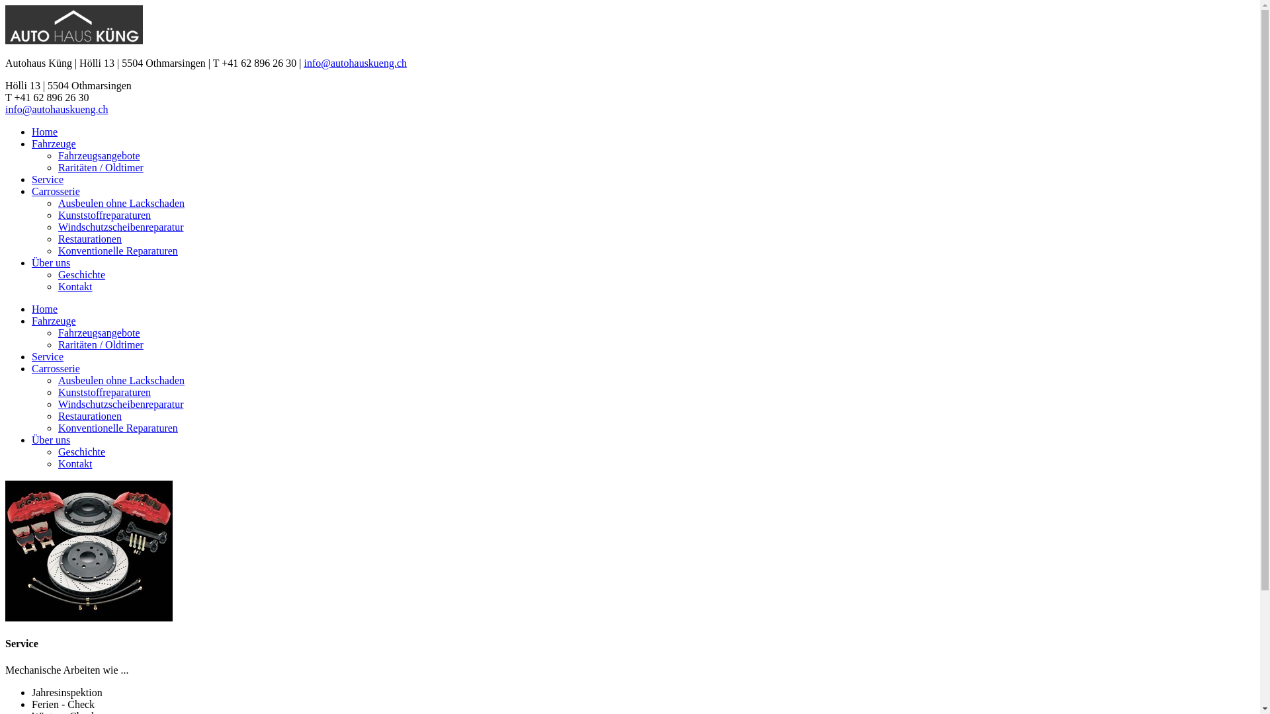  I want to click on Fahrzeuge, so click(54, 144).